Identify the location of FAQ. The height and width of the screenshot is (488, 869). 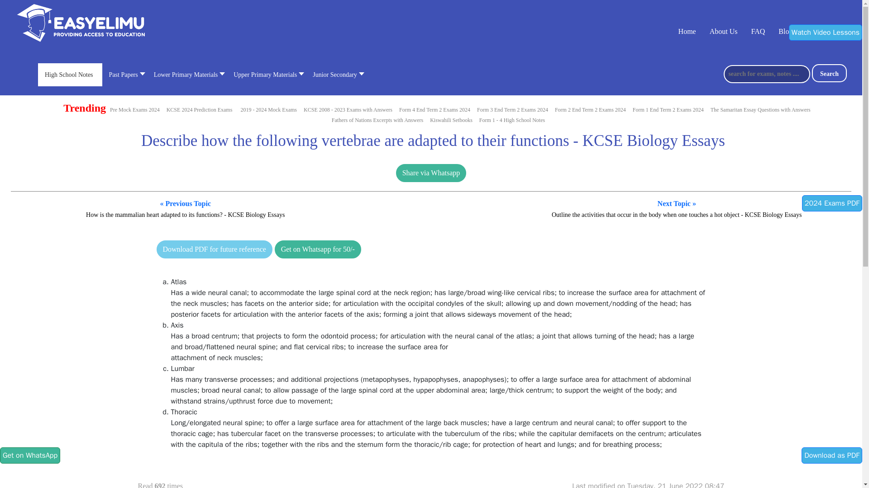
(758, 31).